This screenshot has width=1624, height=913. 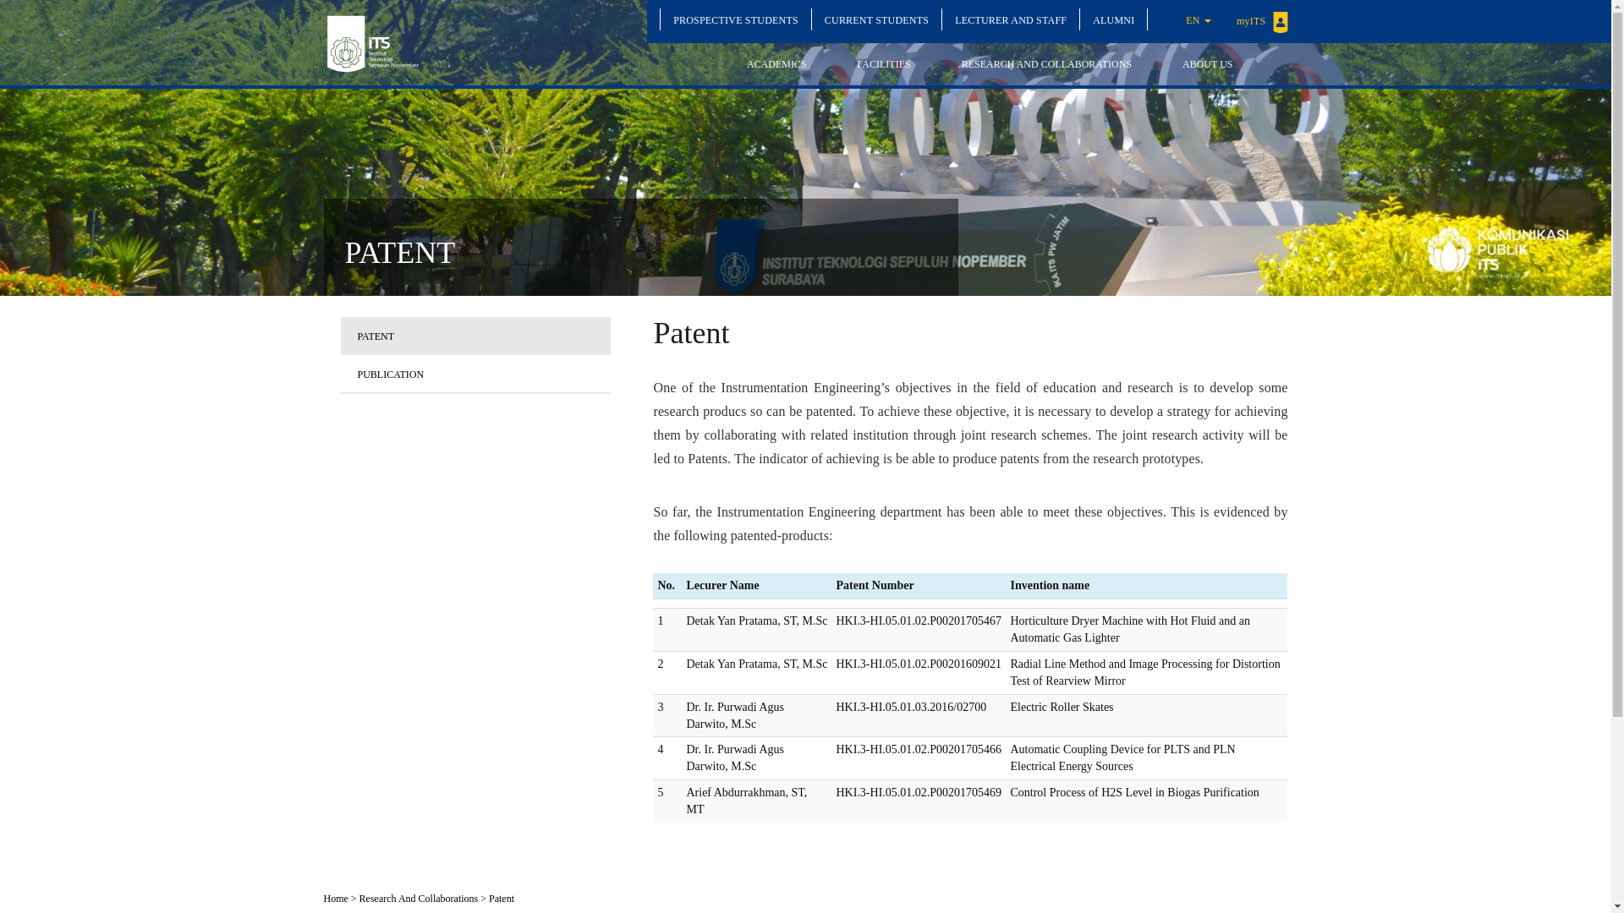 What do you see at coordinates (884, 64) in the screenshot?
I see `Facilities` at bounding box center [884, 64].